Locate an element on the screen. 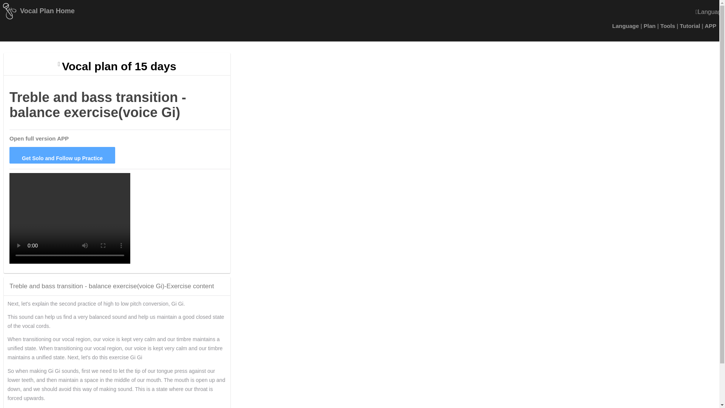  Tools is located at coordinates (668, 26).